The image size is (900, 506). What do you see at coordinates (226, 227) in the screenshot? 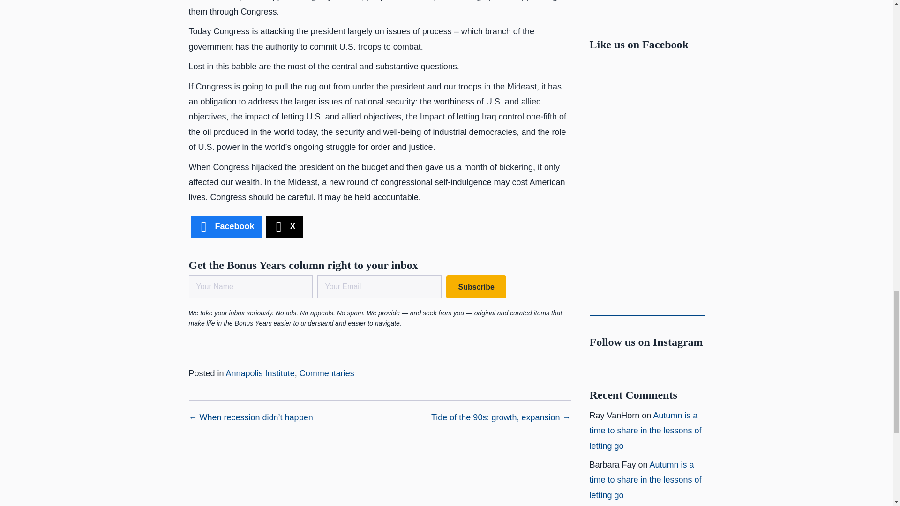
I see `Share this article on Facebook` at bounding box center [226, 227].